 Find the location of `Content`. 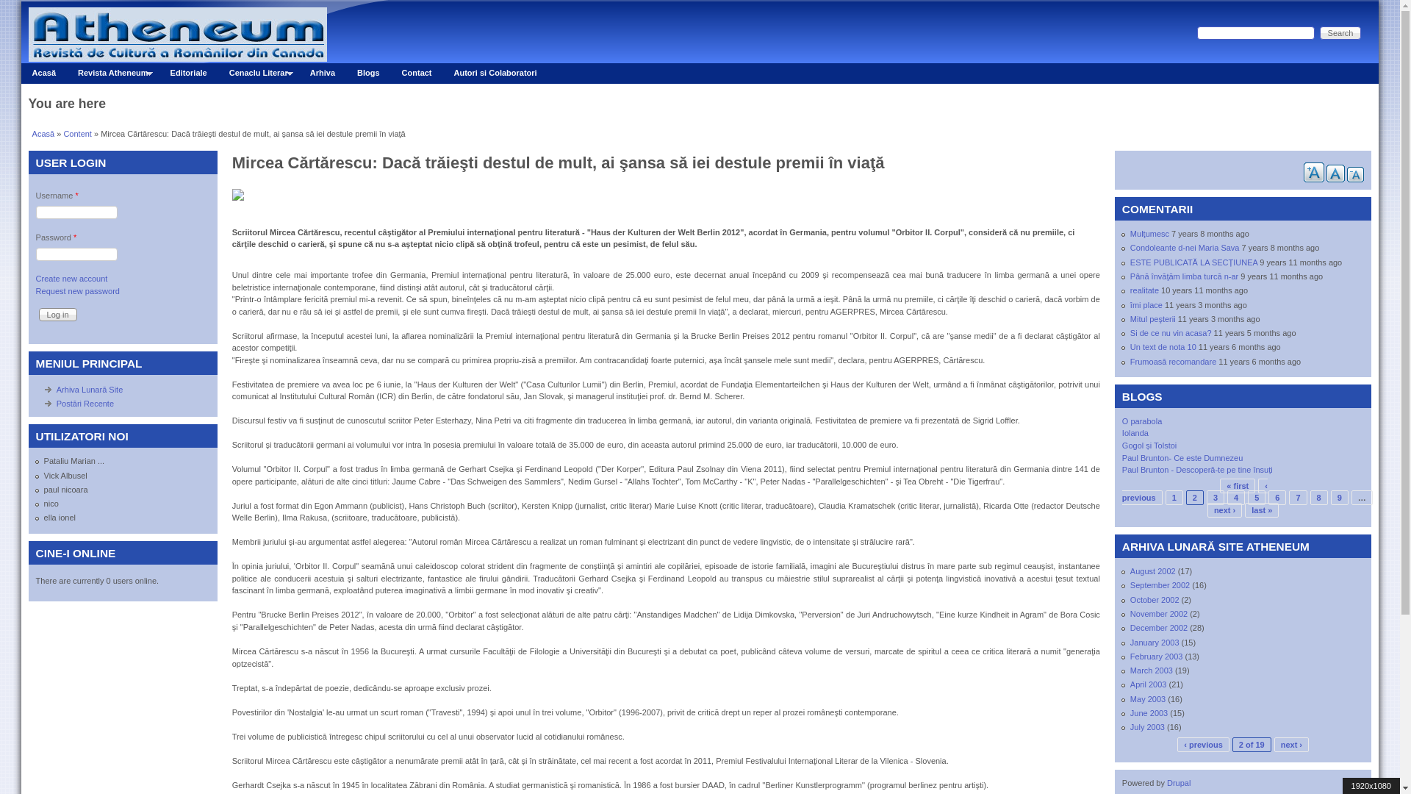

Content is located at coordinates (78, 134).